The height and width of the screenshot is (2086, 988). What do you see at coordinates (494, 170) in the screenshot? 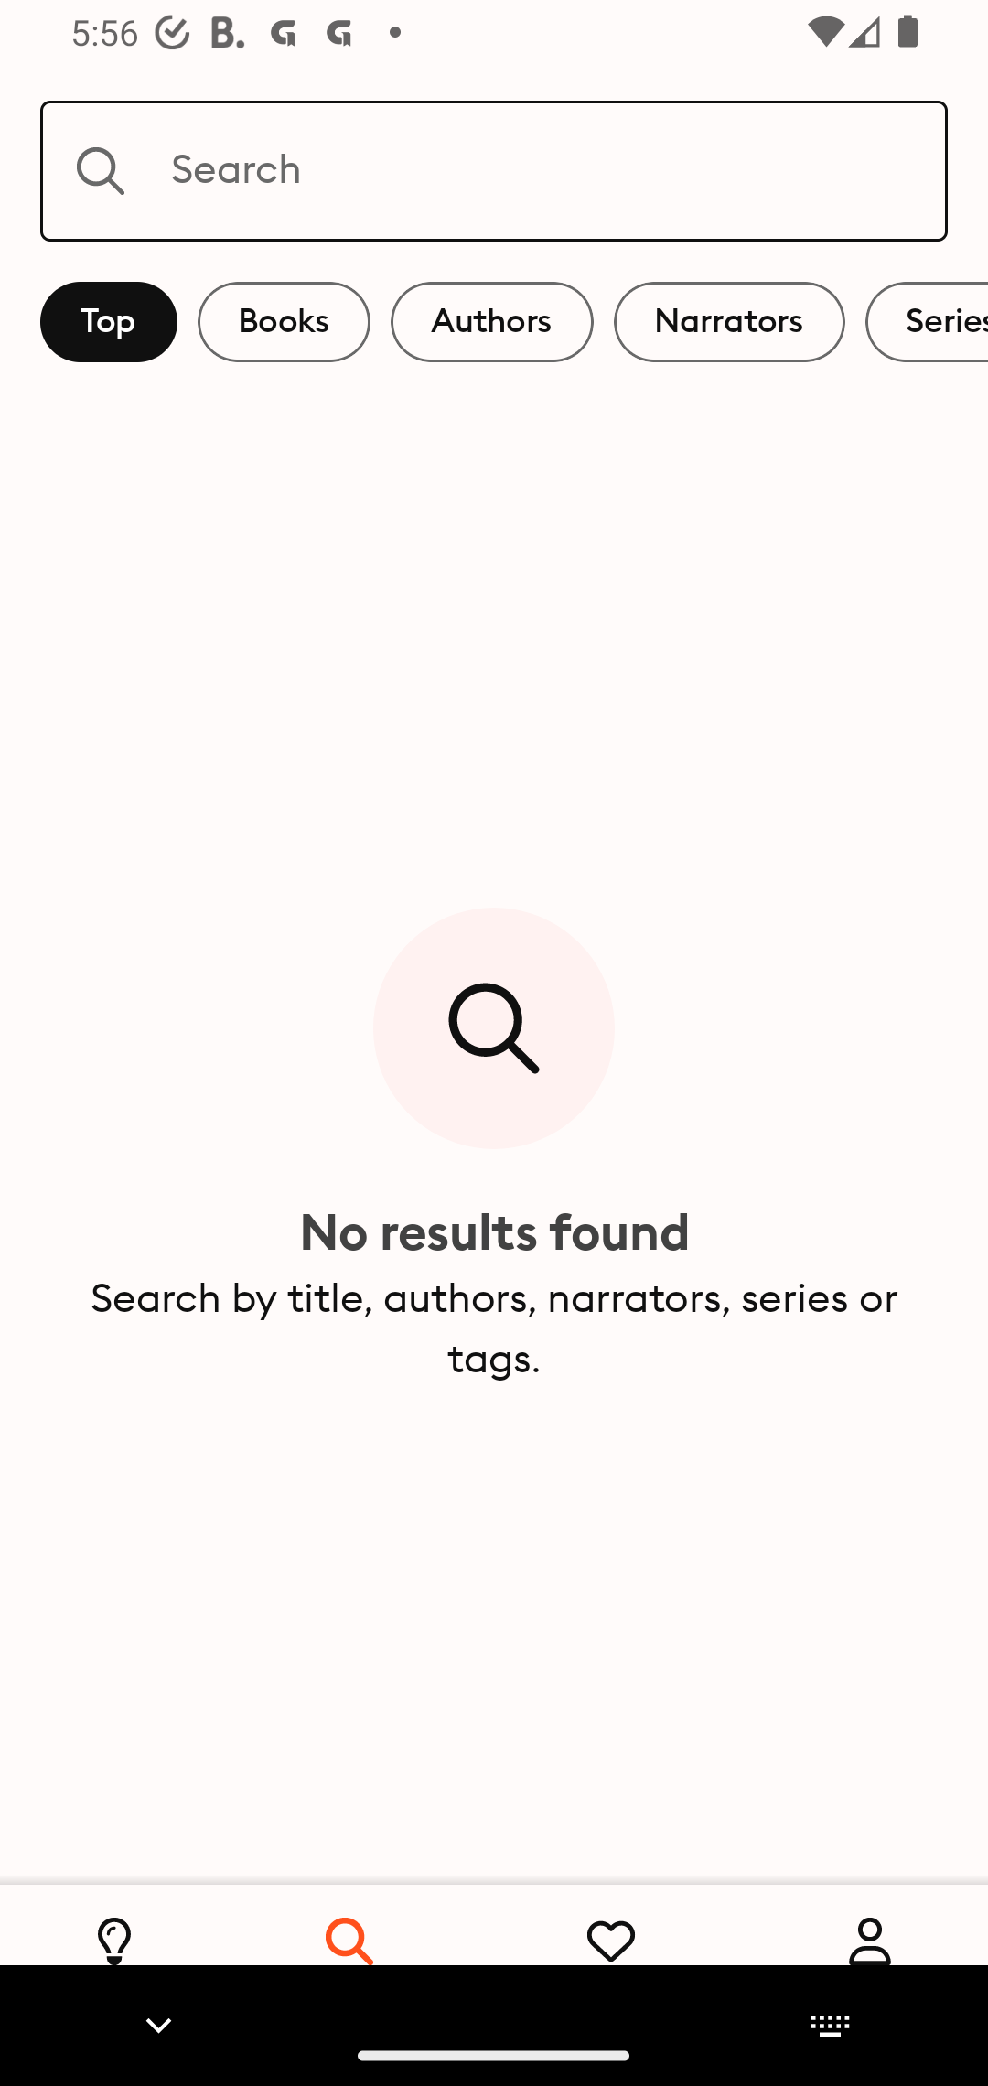
I see `Search` at bounding box center [494, 170].